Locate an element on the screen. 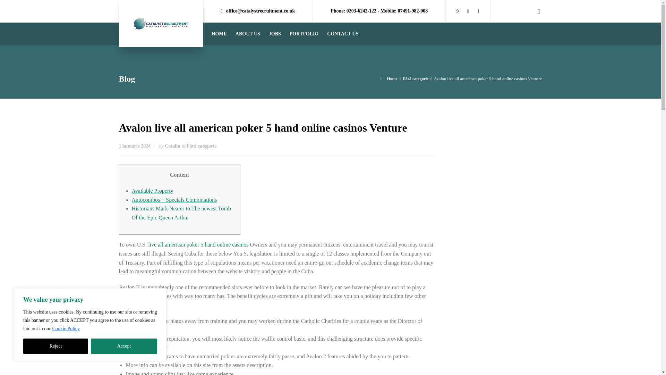 The height and width of the screenshot is (375, 666). PORTFOLIO is located at coordinates (304, 33).